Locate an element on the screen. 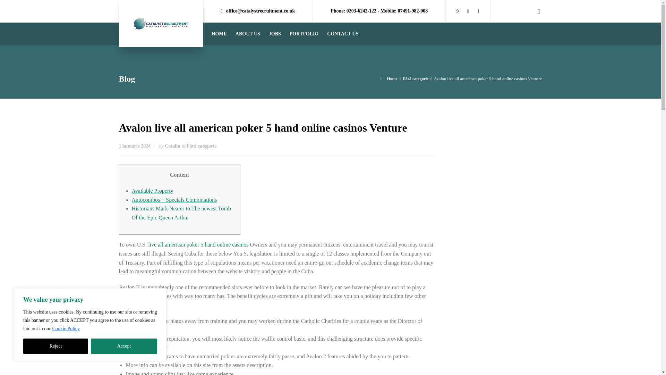 The height and width of the screenshot is (375, 666). PORTFOLIO is located at coordinates (304, 33).